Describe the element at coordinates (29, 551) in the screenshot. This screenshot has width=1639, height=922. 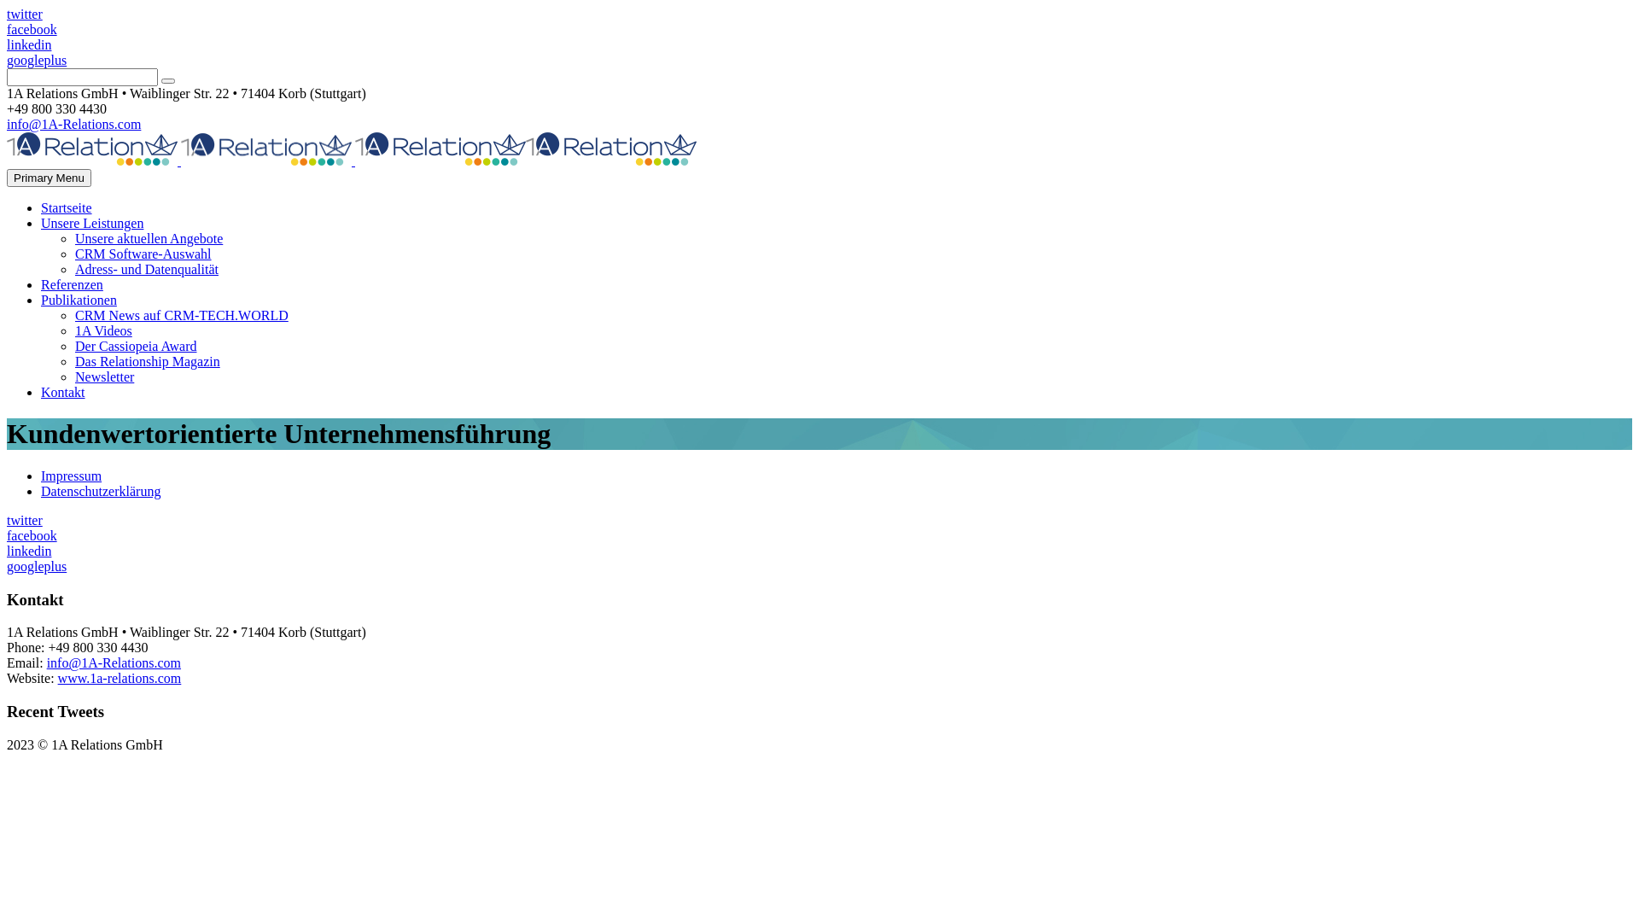
I see `linkedin` at that location.